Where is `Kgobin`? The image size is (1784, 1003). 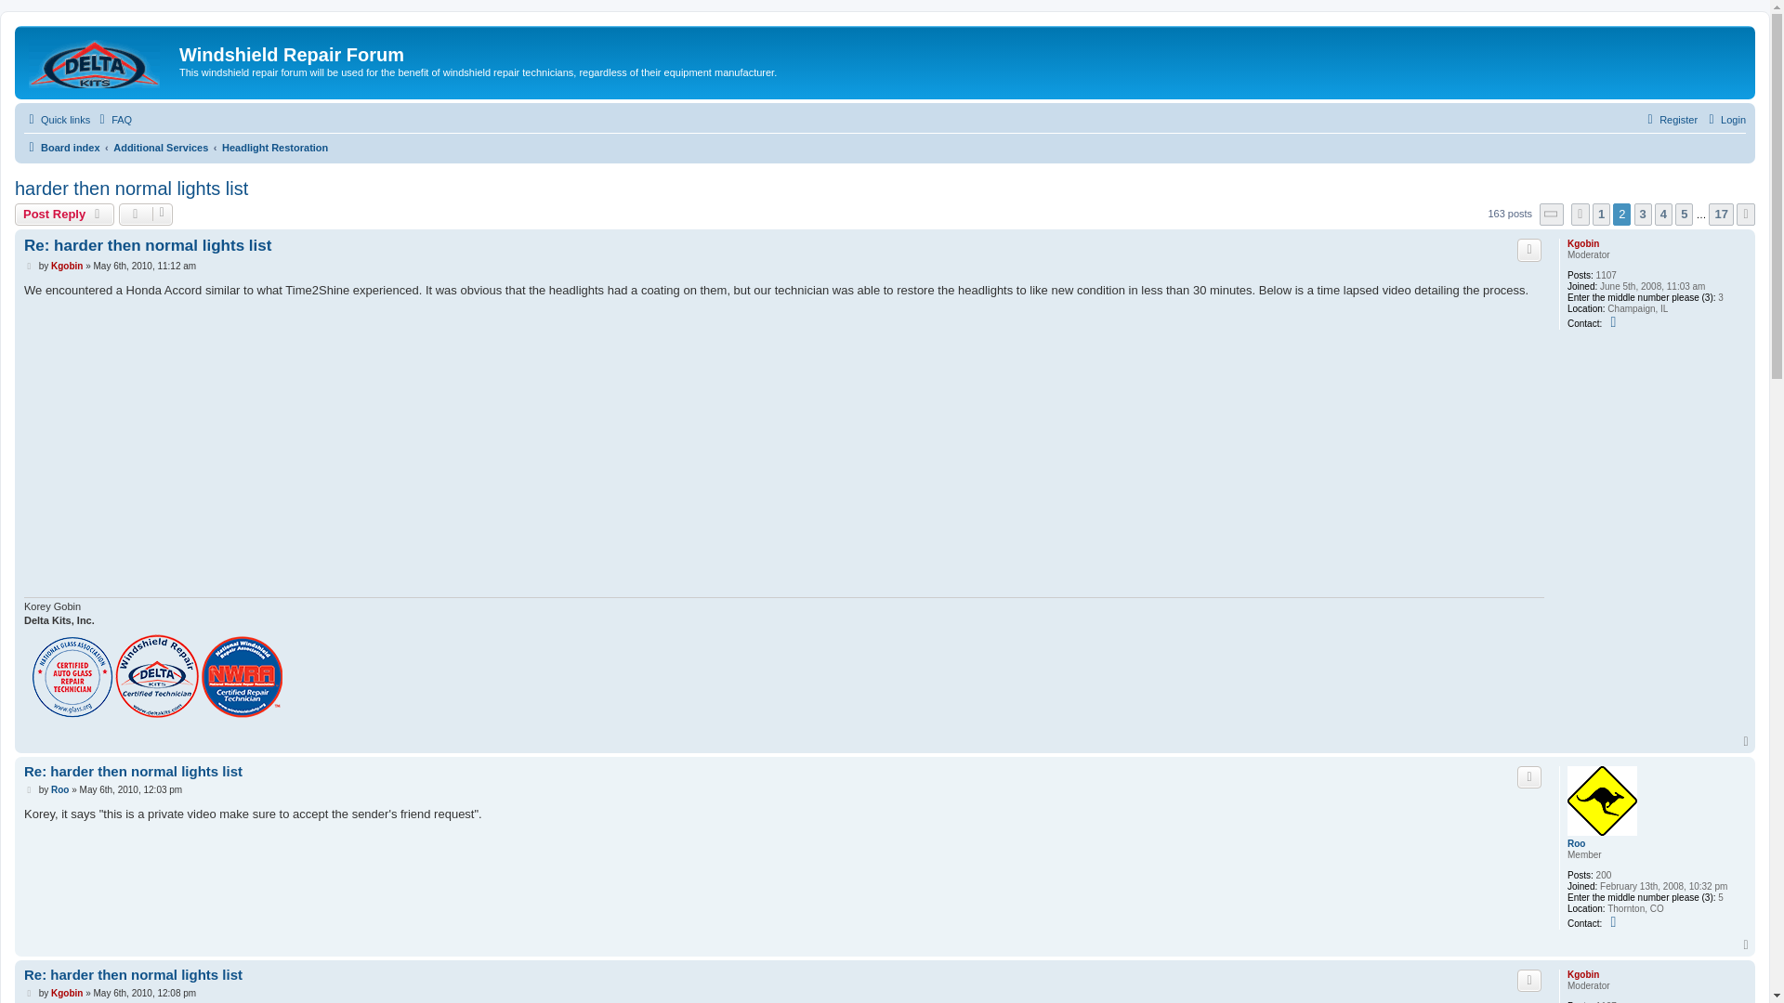
Kgobin is located at coordinates (1583, 243).